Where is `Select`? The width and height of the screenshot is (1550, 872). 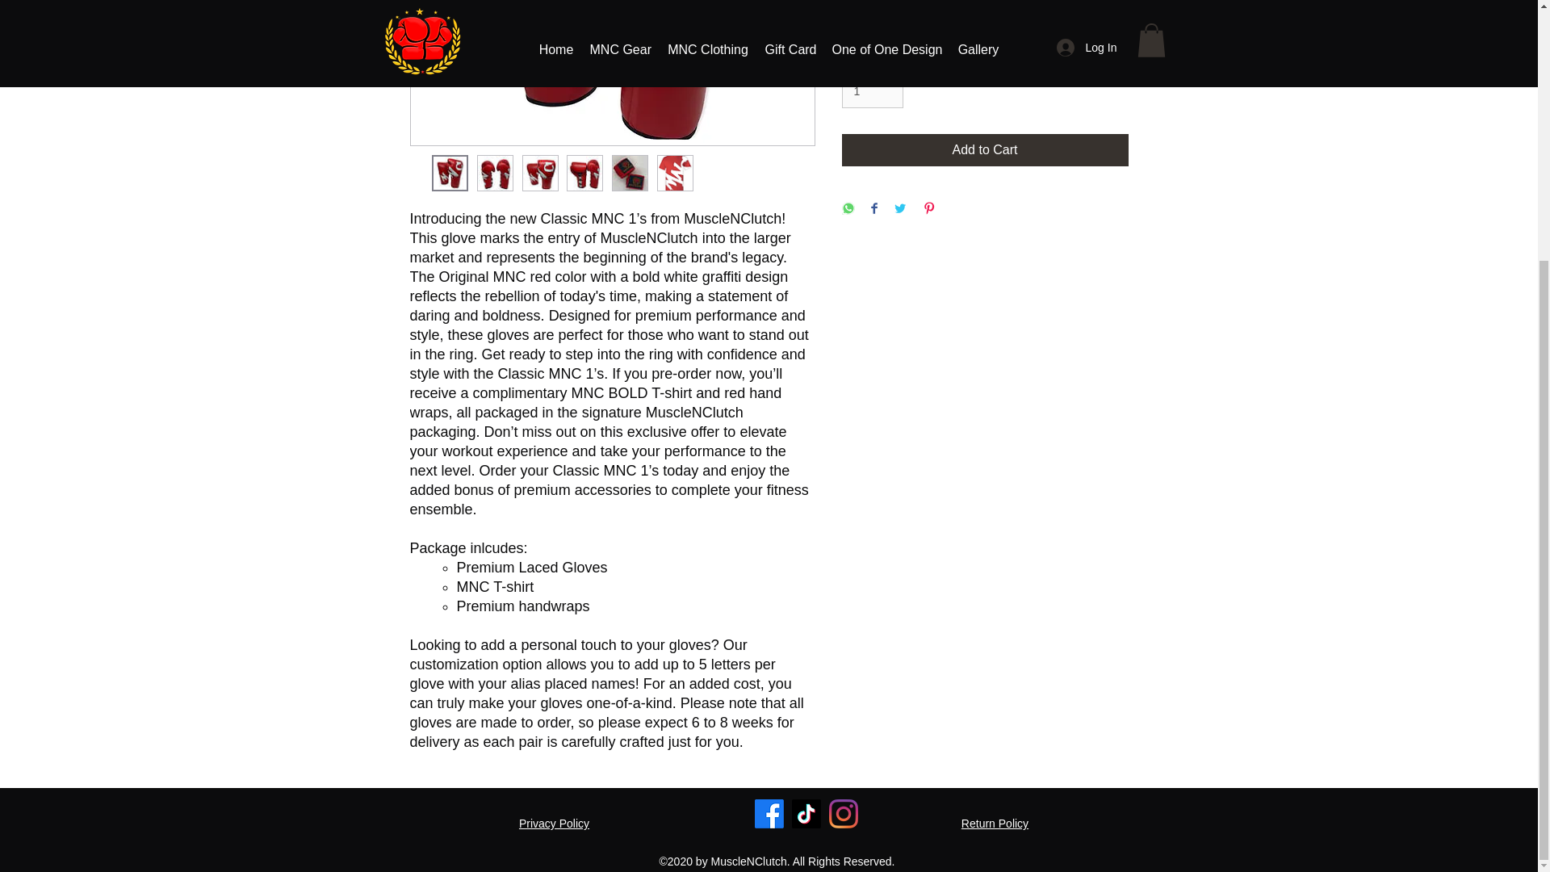 Select is located at coordinates (985, 20).